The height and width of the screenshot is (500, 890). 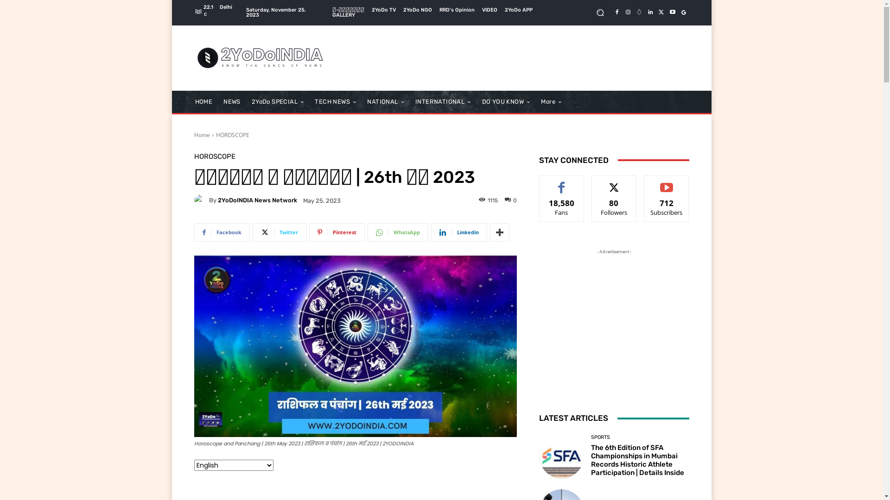 What do you see at coordinates (202, 135) in the screenshot?
I see `Home` at bounding box center [202, 135].